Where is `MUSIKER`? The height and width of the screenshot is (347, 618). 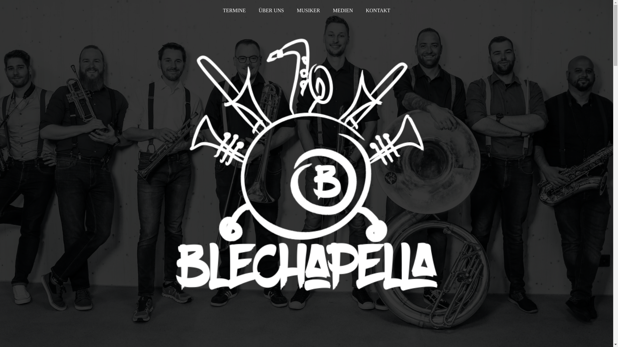 MUSIKER is located at coordinates (308, 11).